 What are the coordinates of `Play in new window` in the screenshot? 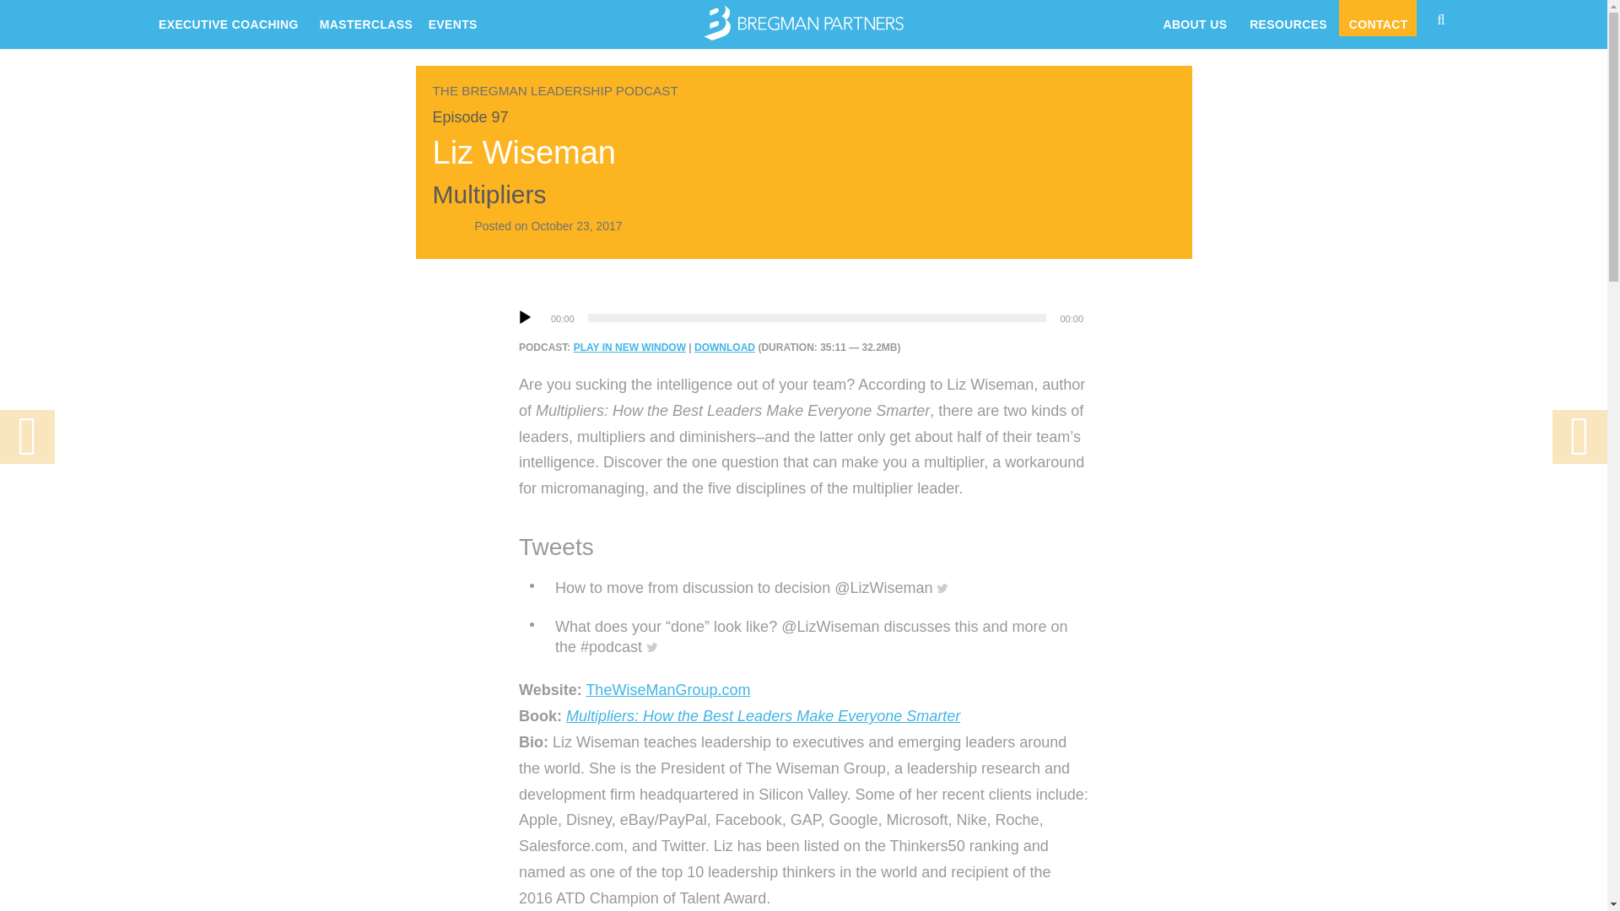 It's located at (629, 348).